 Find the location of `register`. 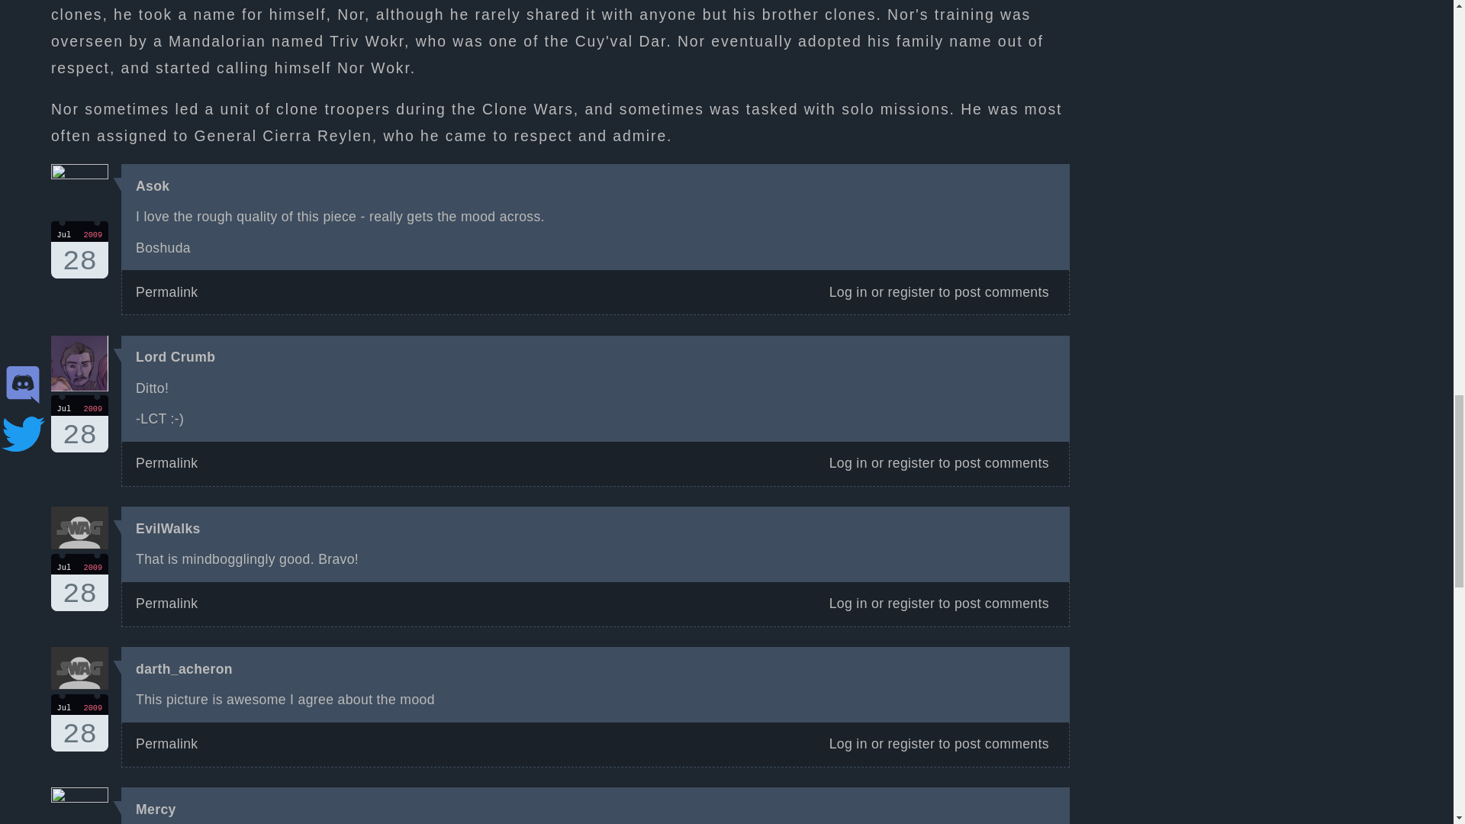

register is located at coordinates (911, 743).